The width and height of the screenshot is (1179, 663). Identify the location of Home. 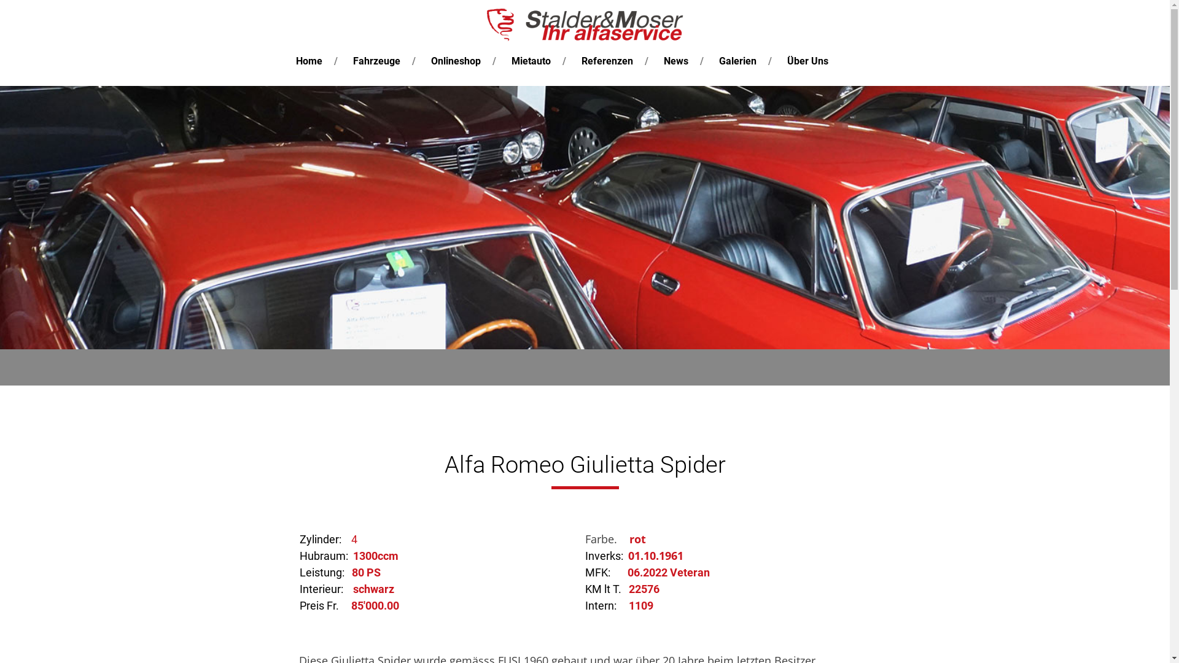
(308, 61).